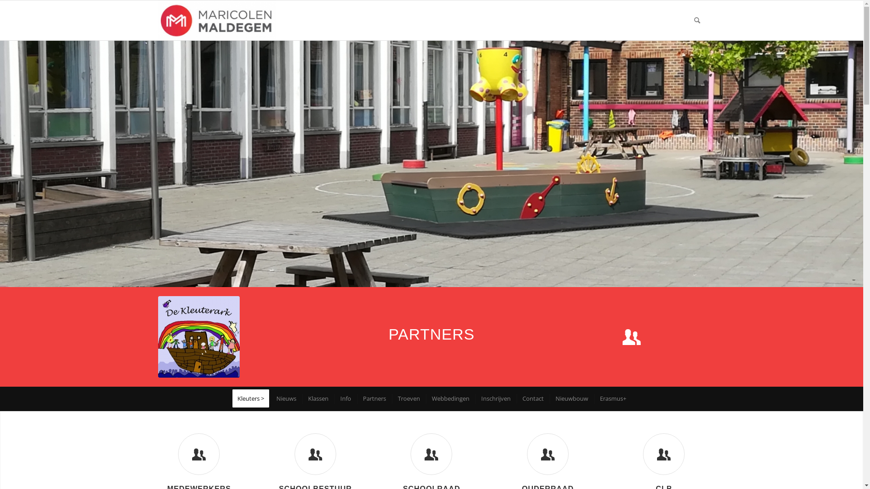  I want to click on schoolbestuur, so click(315, 454).